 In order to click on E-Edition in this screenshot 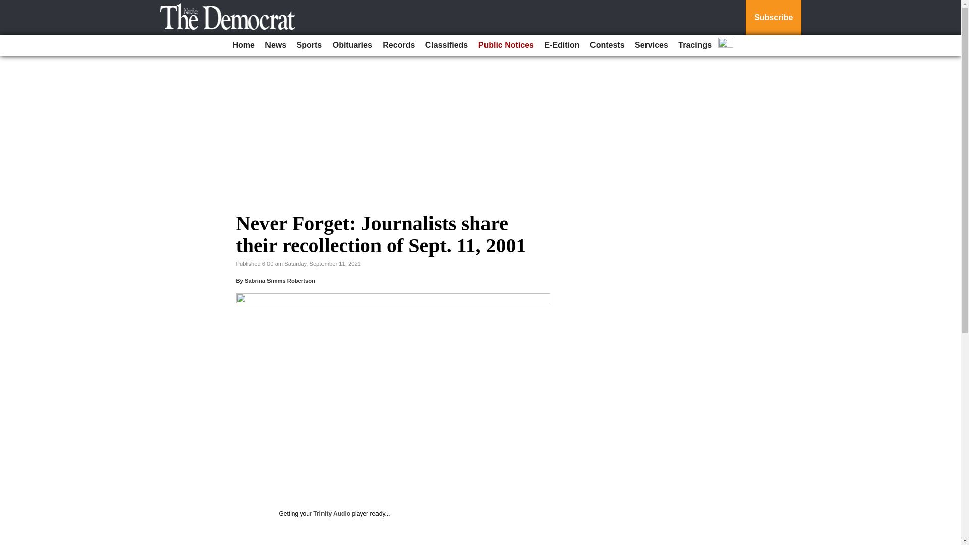, I will do `click(561, 45)`.